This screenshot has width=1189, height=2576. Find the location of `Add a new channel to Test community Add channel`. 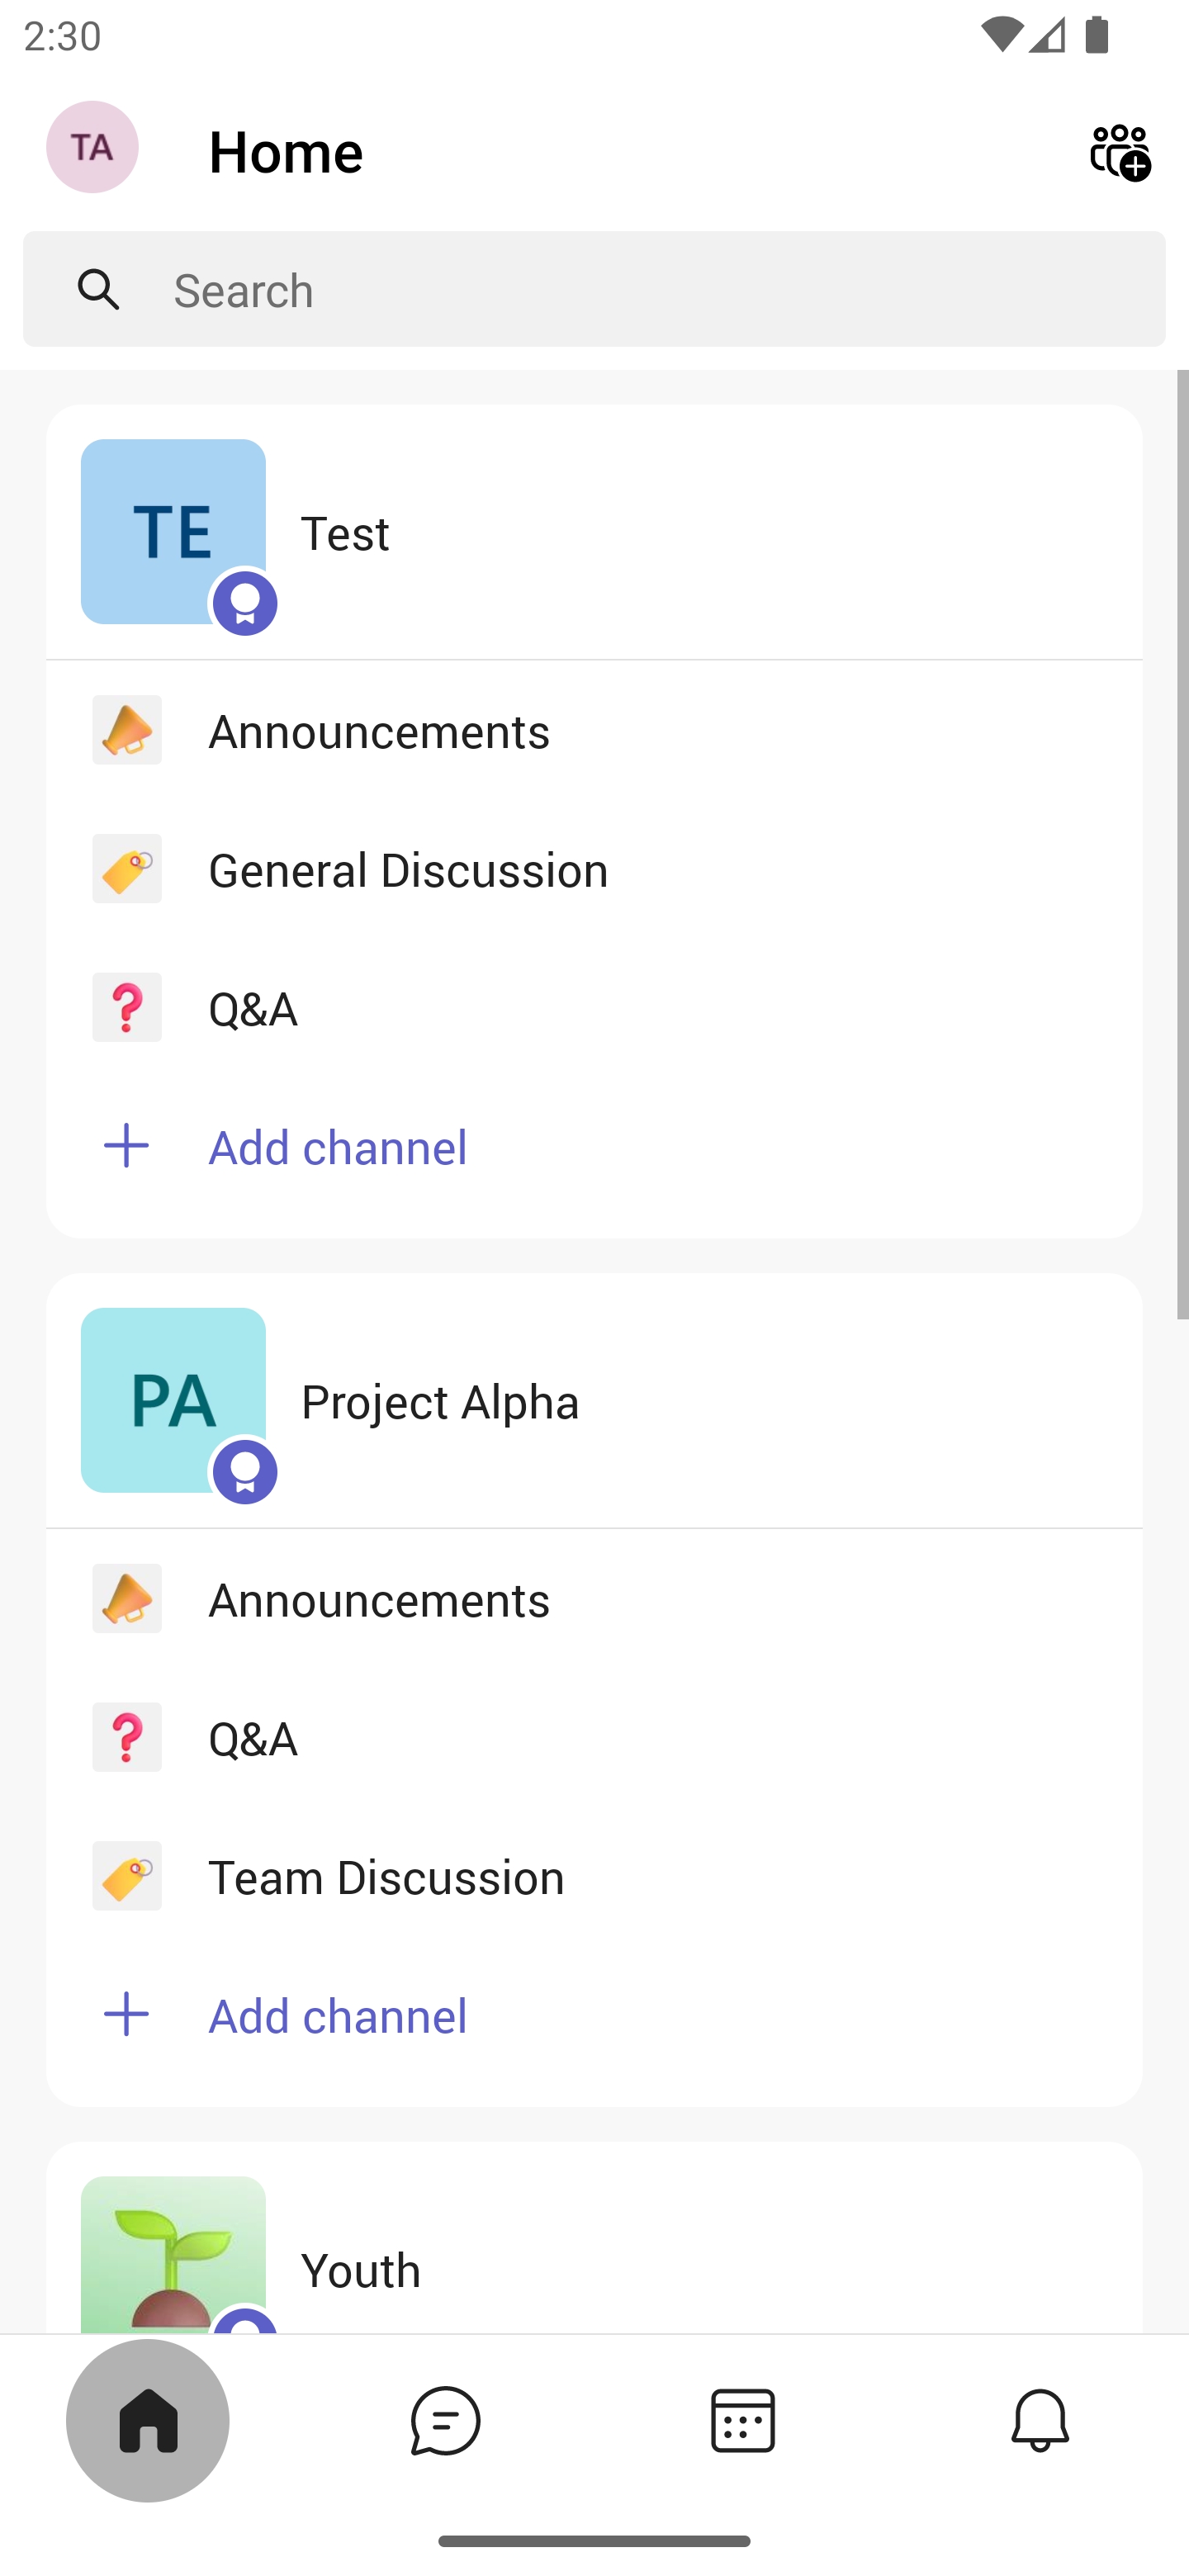

Add a new channel to Test community Add channel is located at coordinates (594, 1158).